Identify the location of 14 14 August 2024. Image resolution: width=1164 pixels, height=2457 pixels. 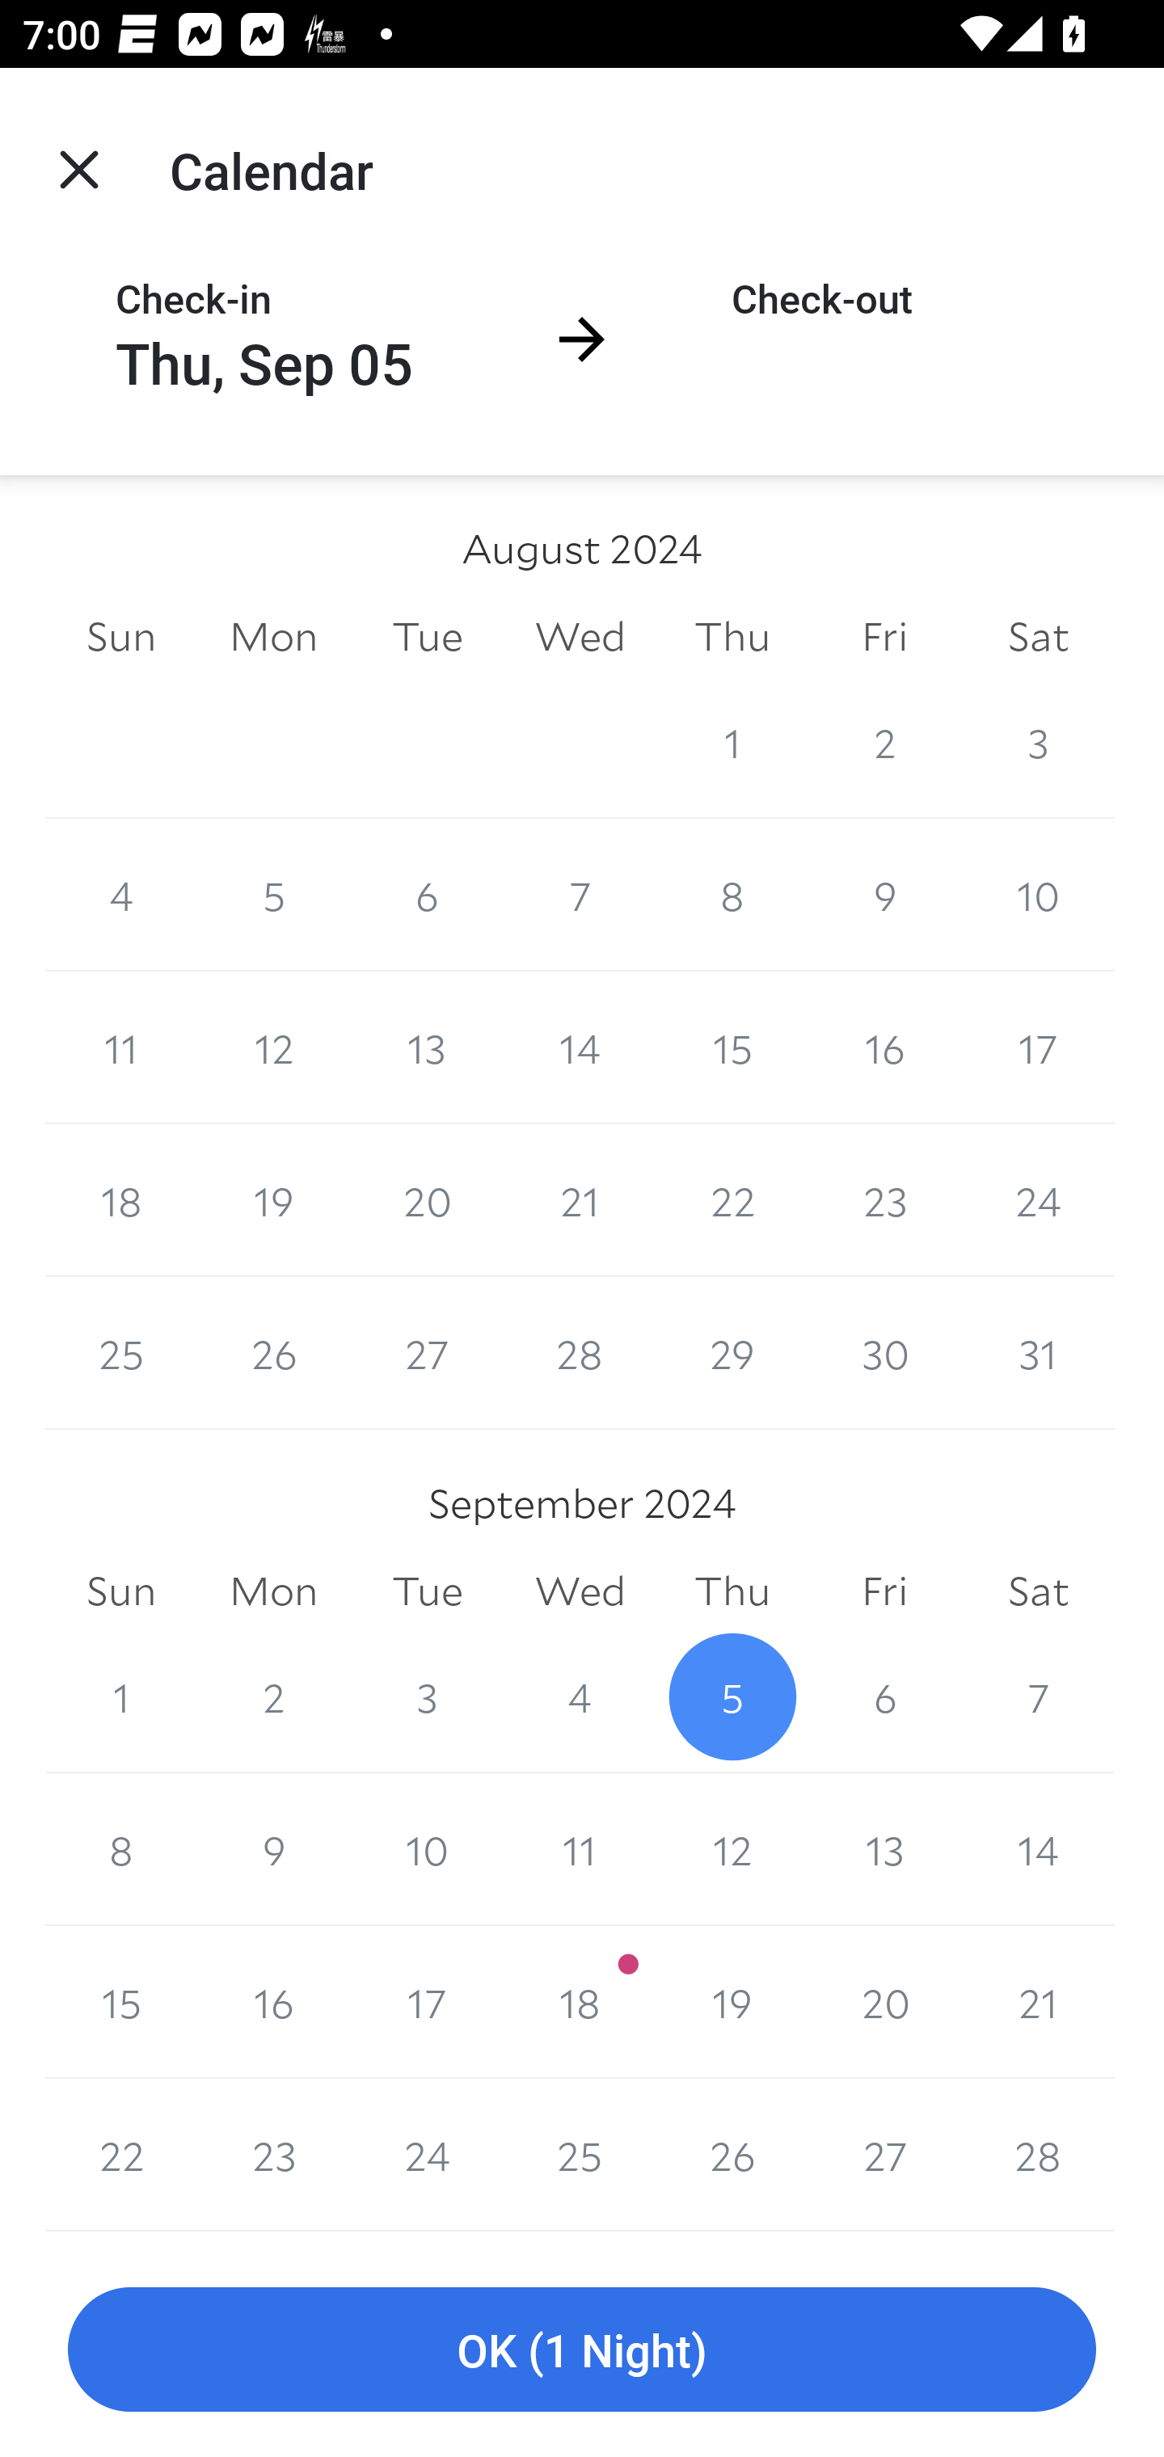
(580, 1047).